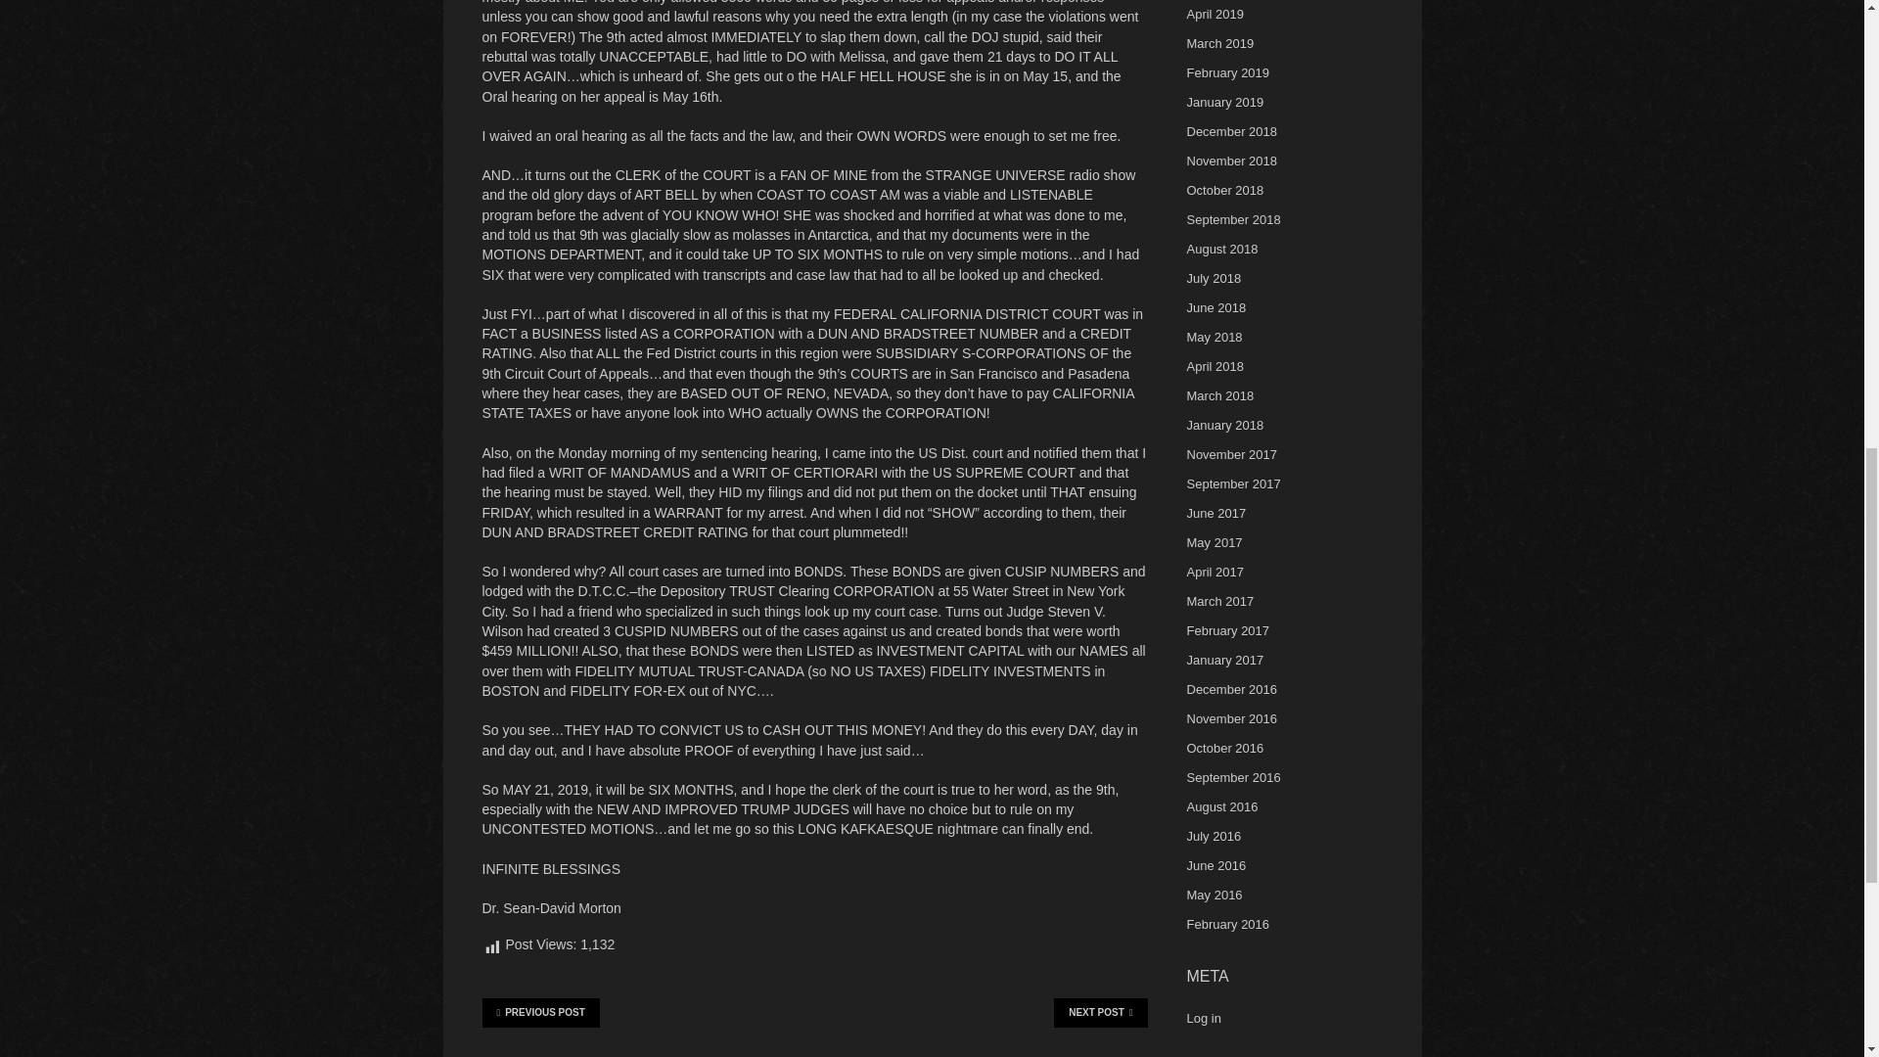 The height and width of the screenshot is (1057, 1879). What do you see at coordinates (1232, 219) in the screenshot?
I see `September 2018` at bounding box center [1232, 219].